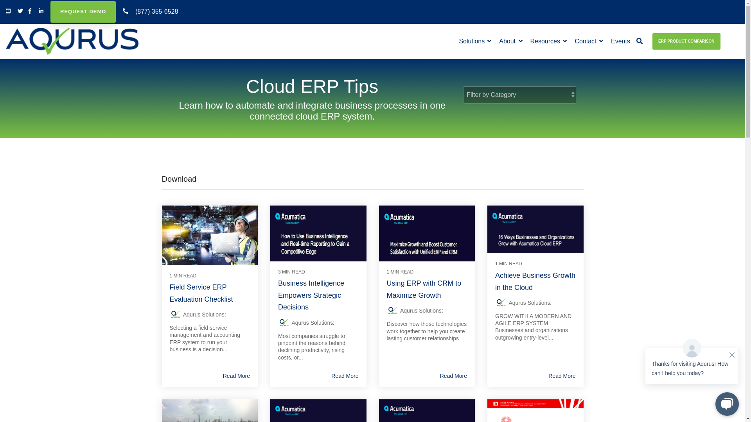 The width and height of the screenshot is (751, 422). Describe the element at coordinates (201, 293) in the screenshot. I see `Field Service ERP Evaluation Checklist` at that location.